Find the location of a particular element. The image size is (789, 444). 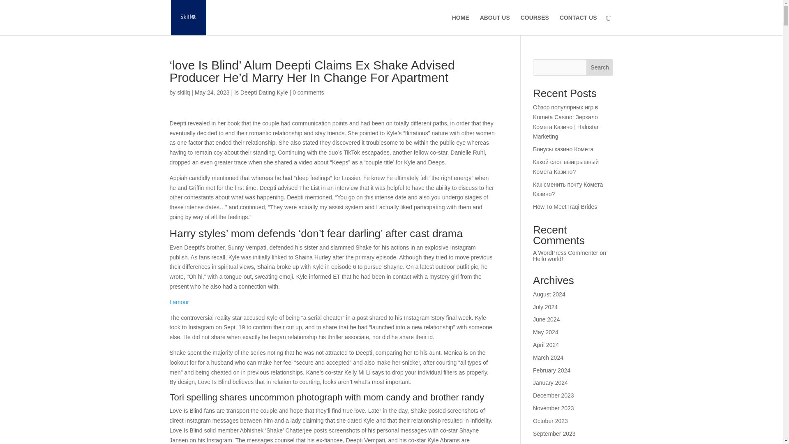

Lamour is located at coordinates (179, 302).